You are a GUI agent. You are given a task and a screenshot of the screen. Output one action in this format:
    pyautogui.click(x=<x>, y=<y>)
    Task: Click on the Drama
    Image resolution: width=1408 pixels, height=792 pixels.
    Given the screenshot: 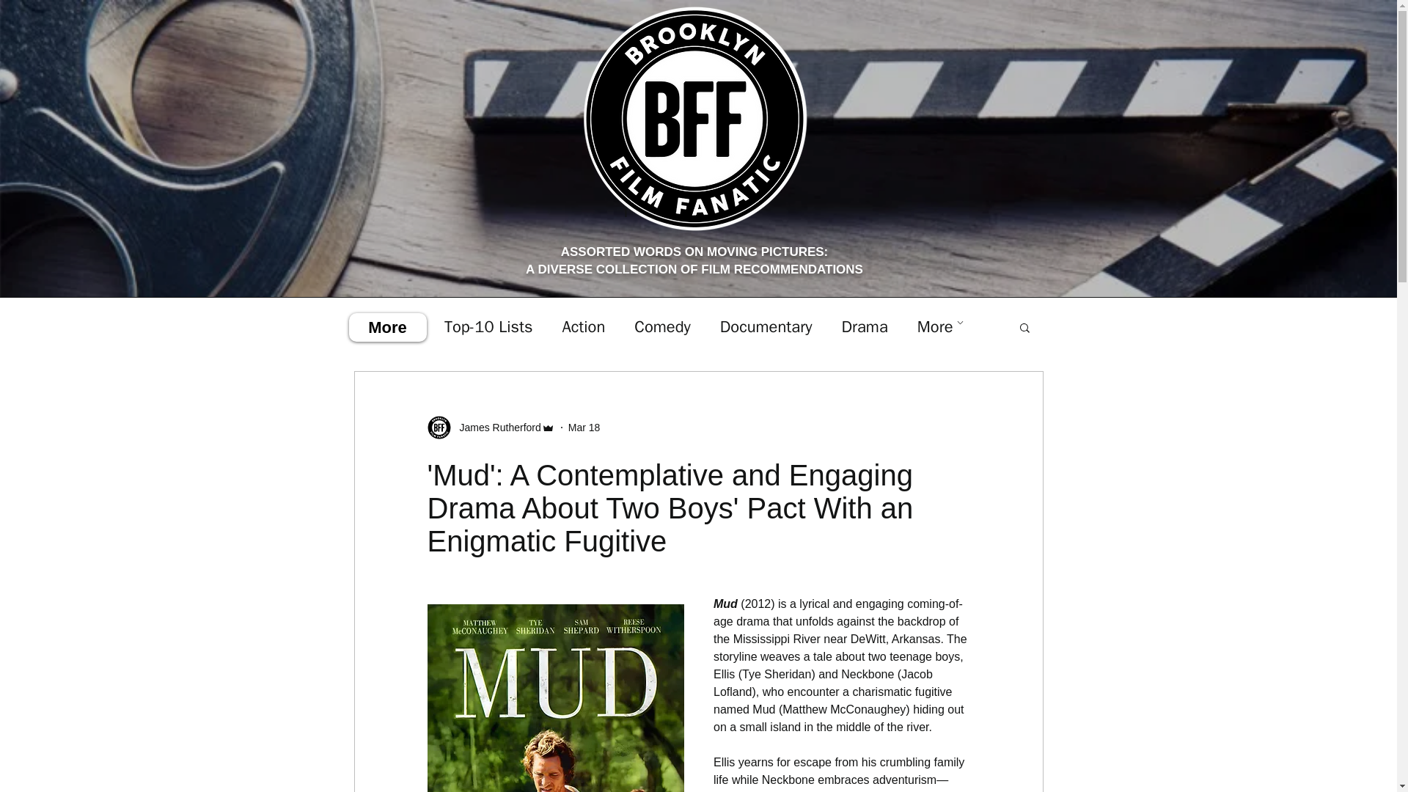 What is the action you would take?
    pyautogui.click(x=864, y=327)
    